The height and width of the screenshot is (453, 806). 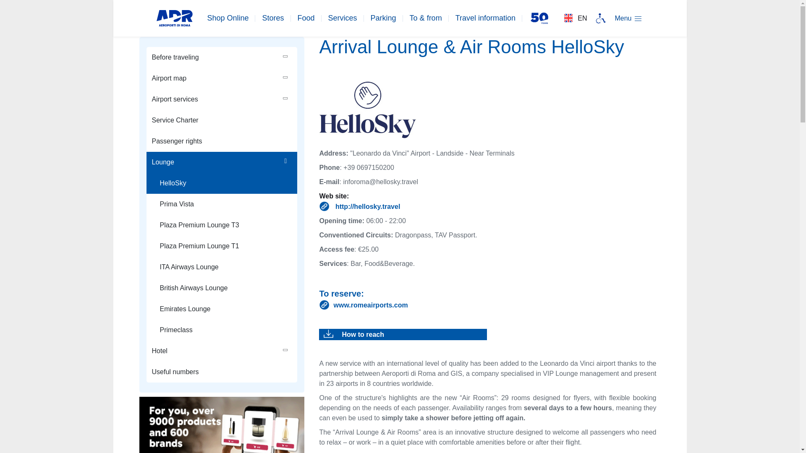 I want to click on Special assistance, so click(x=600, y=18).